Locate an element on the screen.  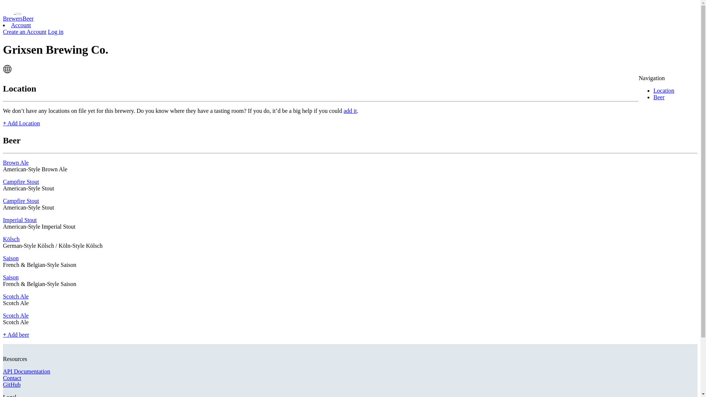
Create an Account is located at coordinates (24, 32).